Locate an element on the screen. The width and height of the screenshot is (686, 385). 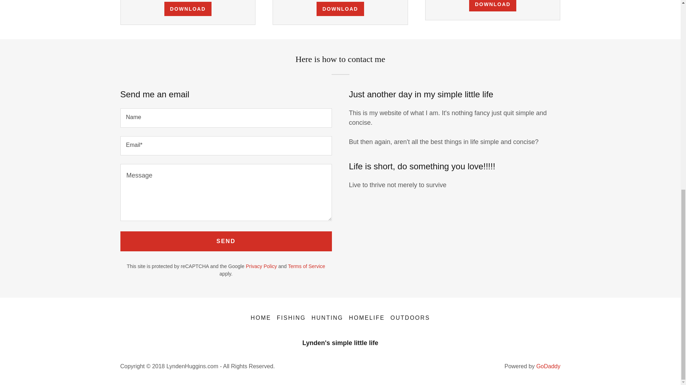
DOWNLOAD is located at coordinates (188, 9).